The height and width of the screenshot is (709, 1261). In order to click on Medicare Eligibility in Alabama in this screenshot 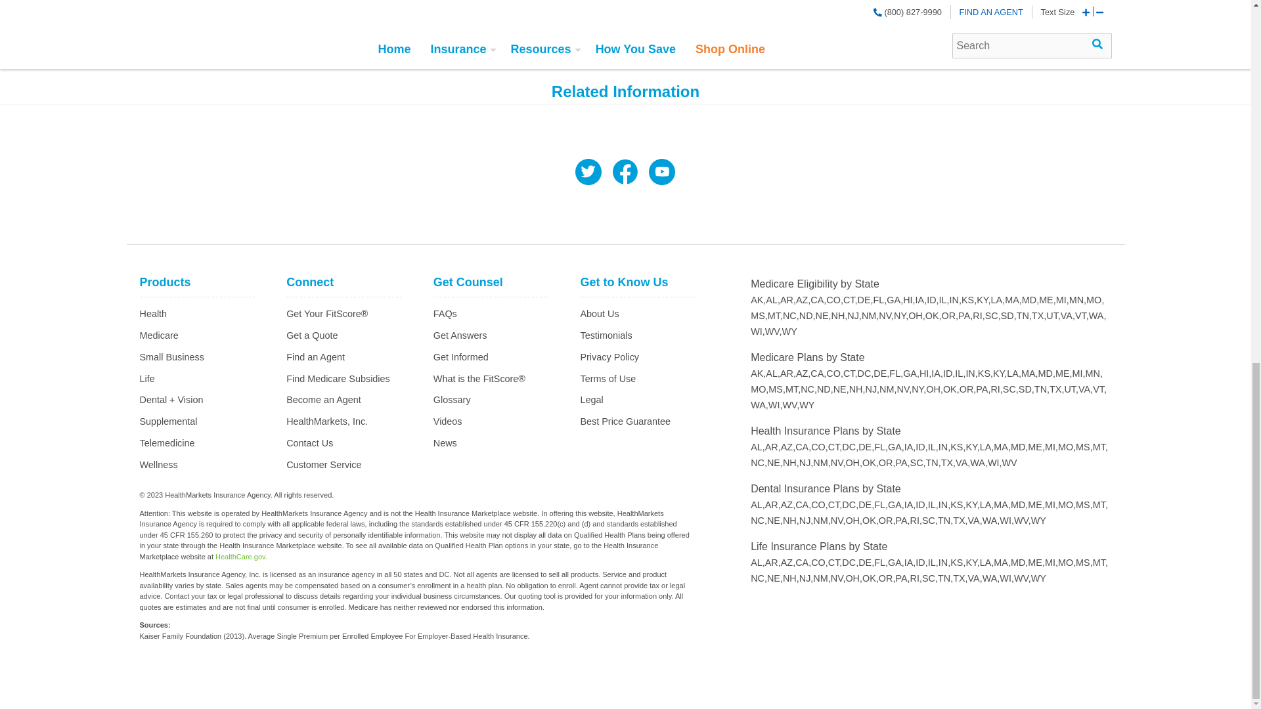, I will do `click(772, 300)`.